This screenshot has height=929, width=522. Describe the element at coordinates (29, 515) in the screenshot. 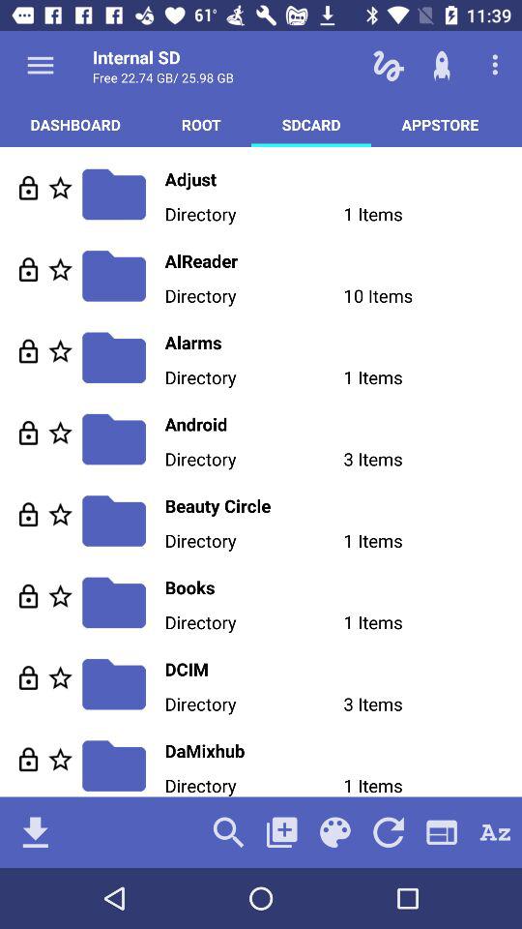

I see `locked` at that location.